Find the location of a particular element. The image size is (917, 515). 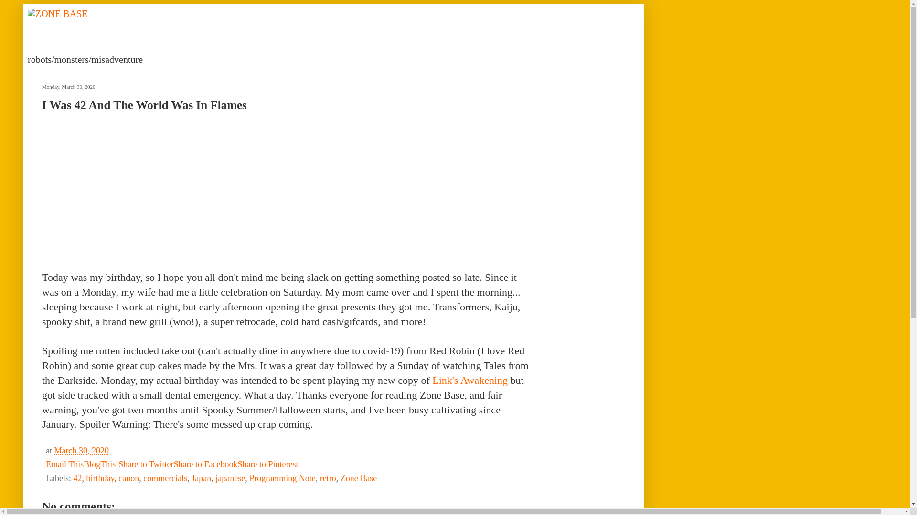

Share to Facebook is located at coordinates (205, 464).